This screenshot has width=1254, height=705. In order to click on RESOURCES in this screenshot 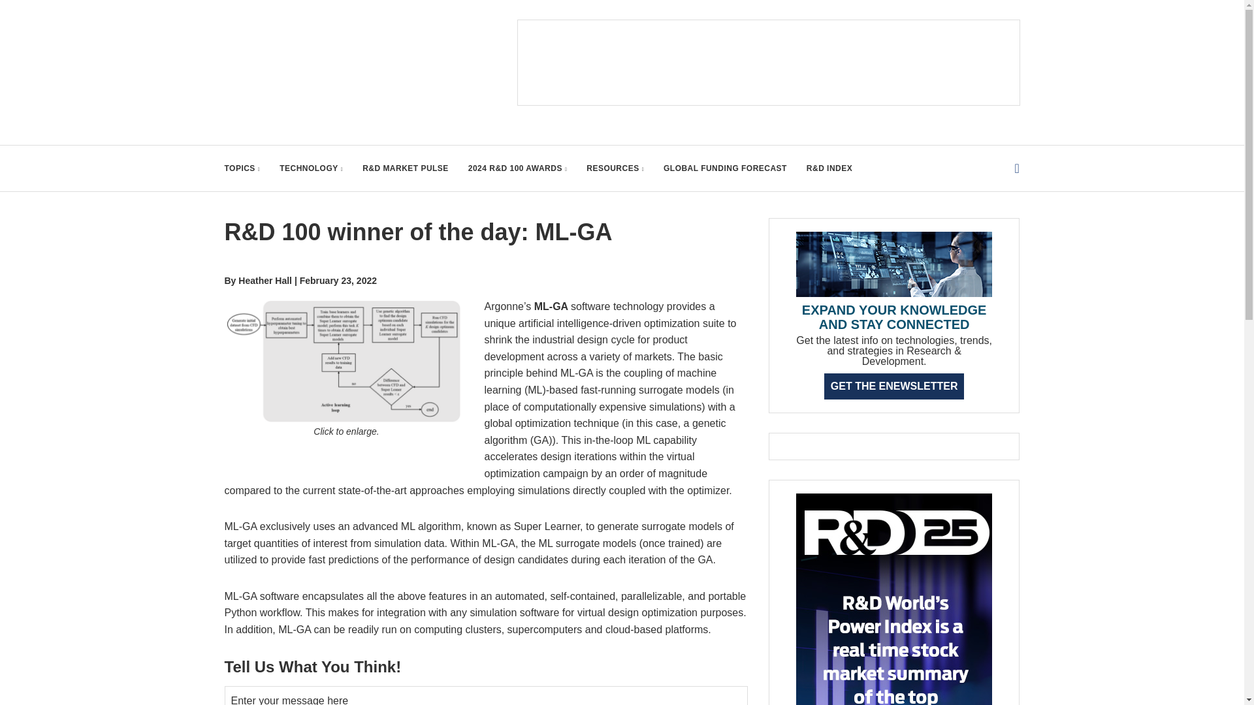, I will do `click(615, 168)`.